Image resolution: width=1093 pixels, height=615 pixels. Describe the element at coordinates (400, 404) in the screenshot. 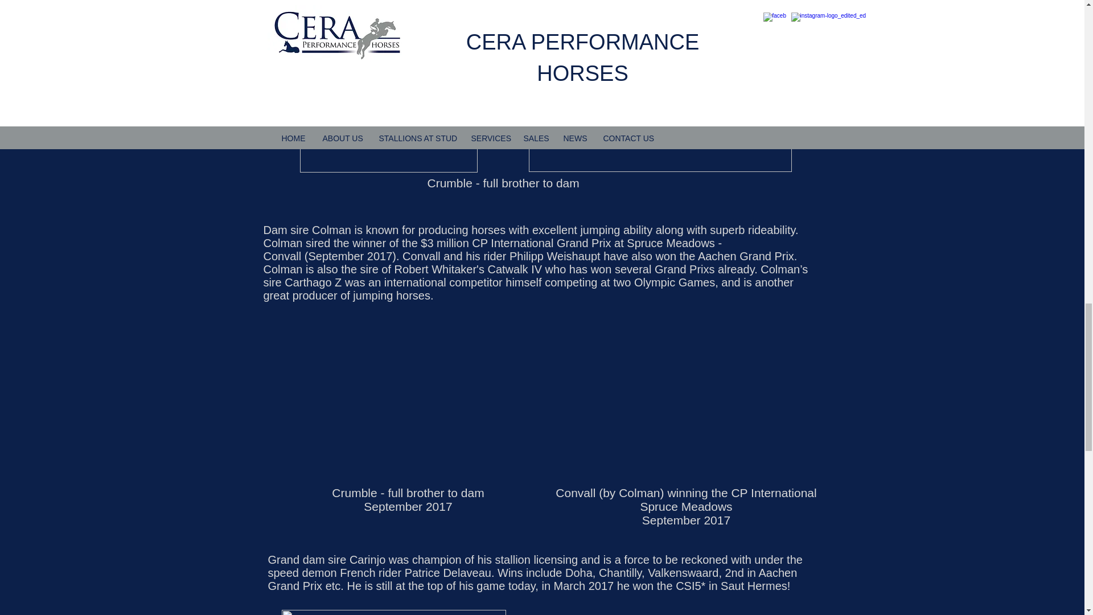

I see `External Facebook` at that location.